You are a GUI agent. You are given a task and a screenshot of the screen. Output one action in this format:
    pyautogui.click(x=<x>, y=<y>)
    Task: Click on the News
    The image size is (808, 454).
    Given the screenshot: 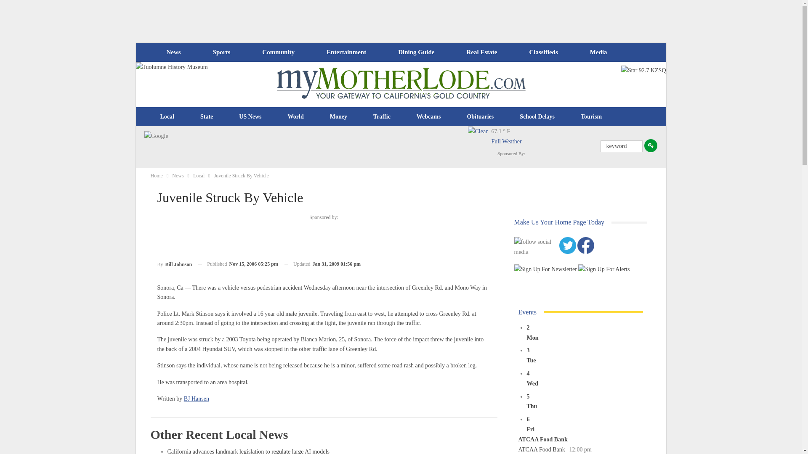 What is the action you would take?
    pyautogui.click(x=173, y=52)
    